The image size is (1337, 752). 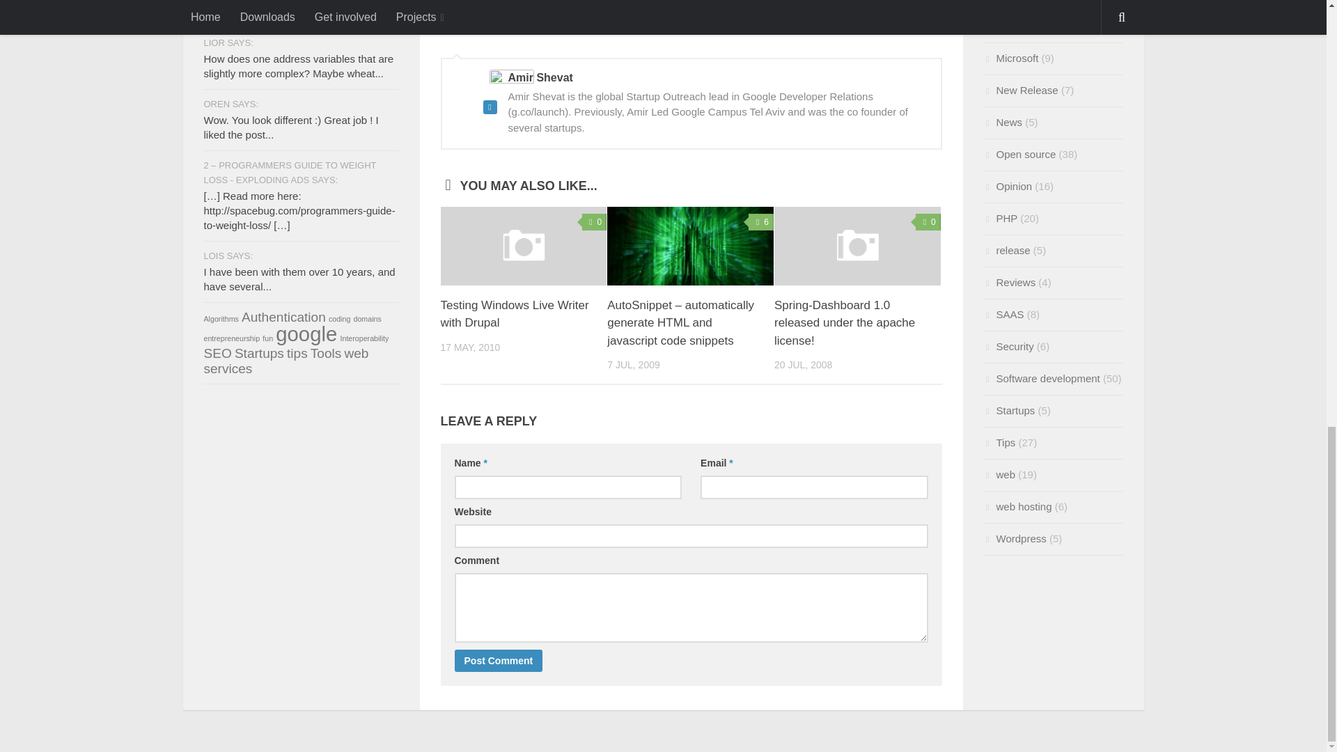 What do you see at coordinates (579, 15) in the screenshot?
I see `Linkedin` at bounding box center [579, 15].